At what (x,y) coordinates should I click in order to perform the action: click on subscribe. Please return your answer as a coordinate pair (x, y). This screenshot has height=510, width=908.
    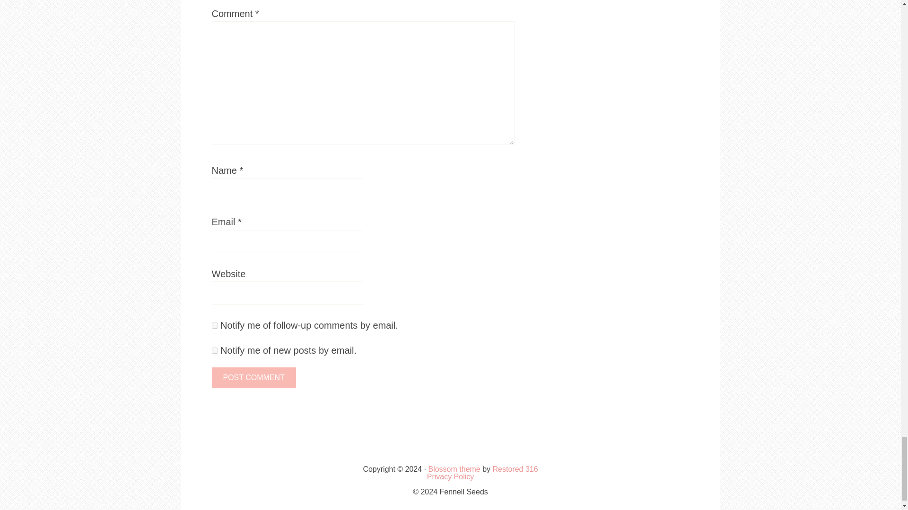
    Looking at the image, I should click on (215, 350).